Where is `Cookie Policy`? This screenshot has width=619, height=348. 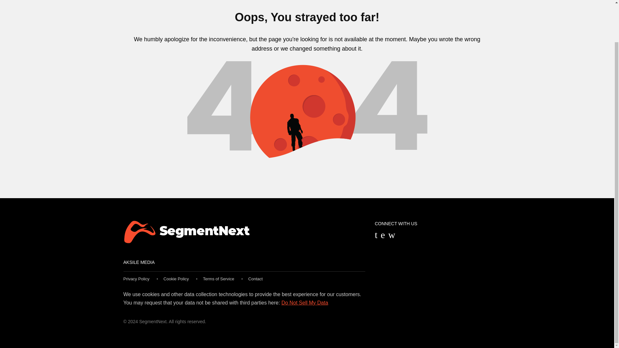
Cookie Policy is located at coordinates (176, 278).